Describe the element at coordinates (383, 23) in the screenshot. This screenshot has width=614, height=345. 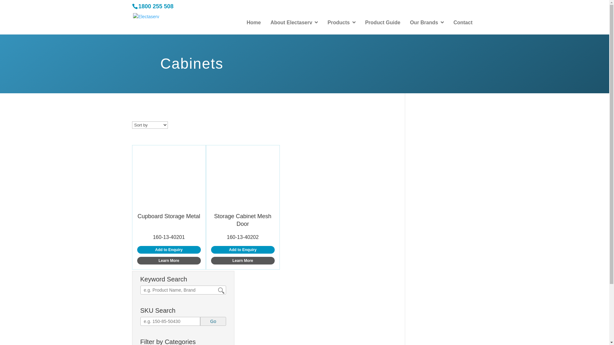
I see `Product Guide` at that location.